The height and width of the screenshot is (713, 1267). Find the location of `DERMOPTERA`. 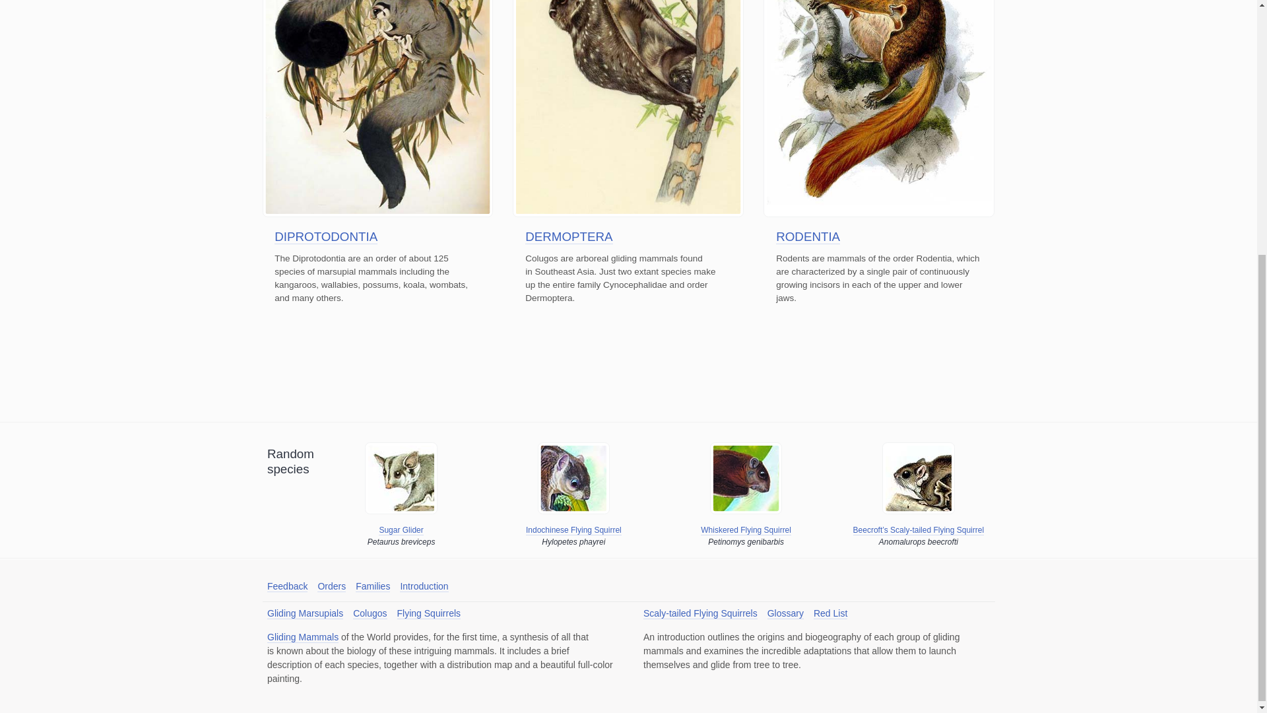

DERMOPTERA is located at coordinates (569, 236).